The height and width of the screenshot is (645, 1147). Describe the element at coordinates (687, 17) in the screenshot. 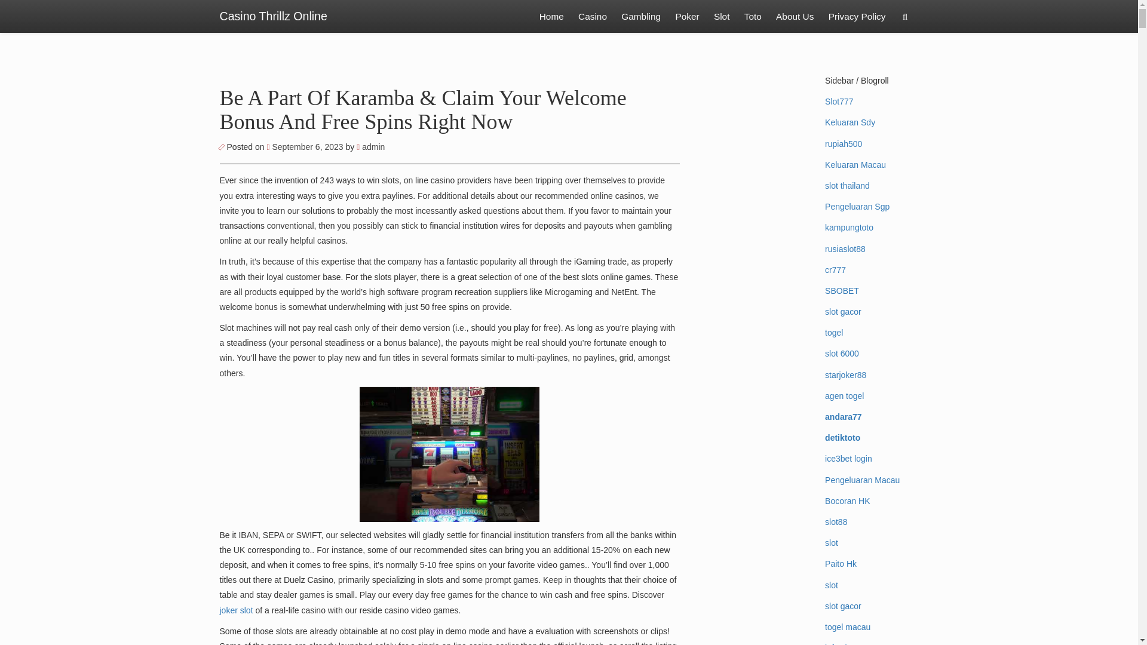

I see `Poker` at that location.